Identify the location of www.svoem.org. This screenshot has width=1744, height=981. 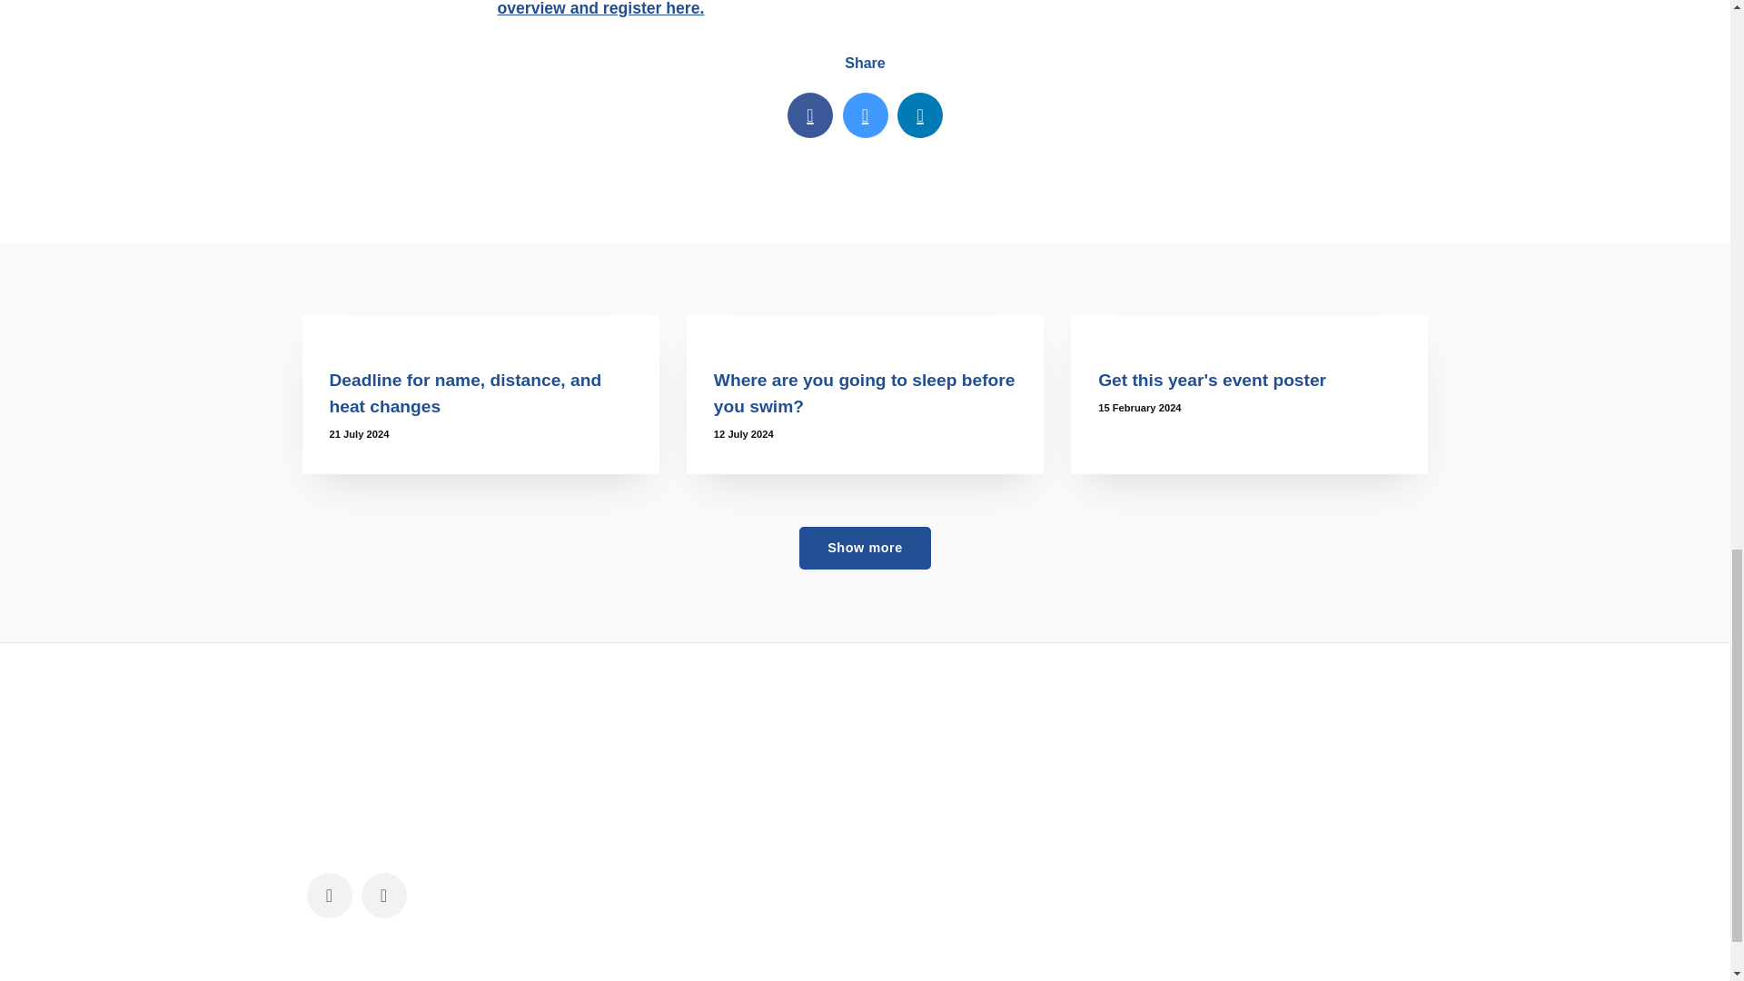
(728, 756).